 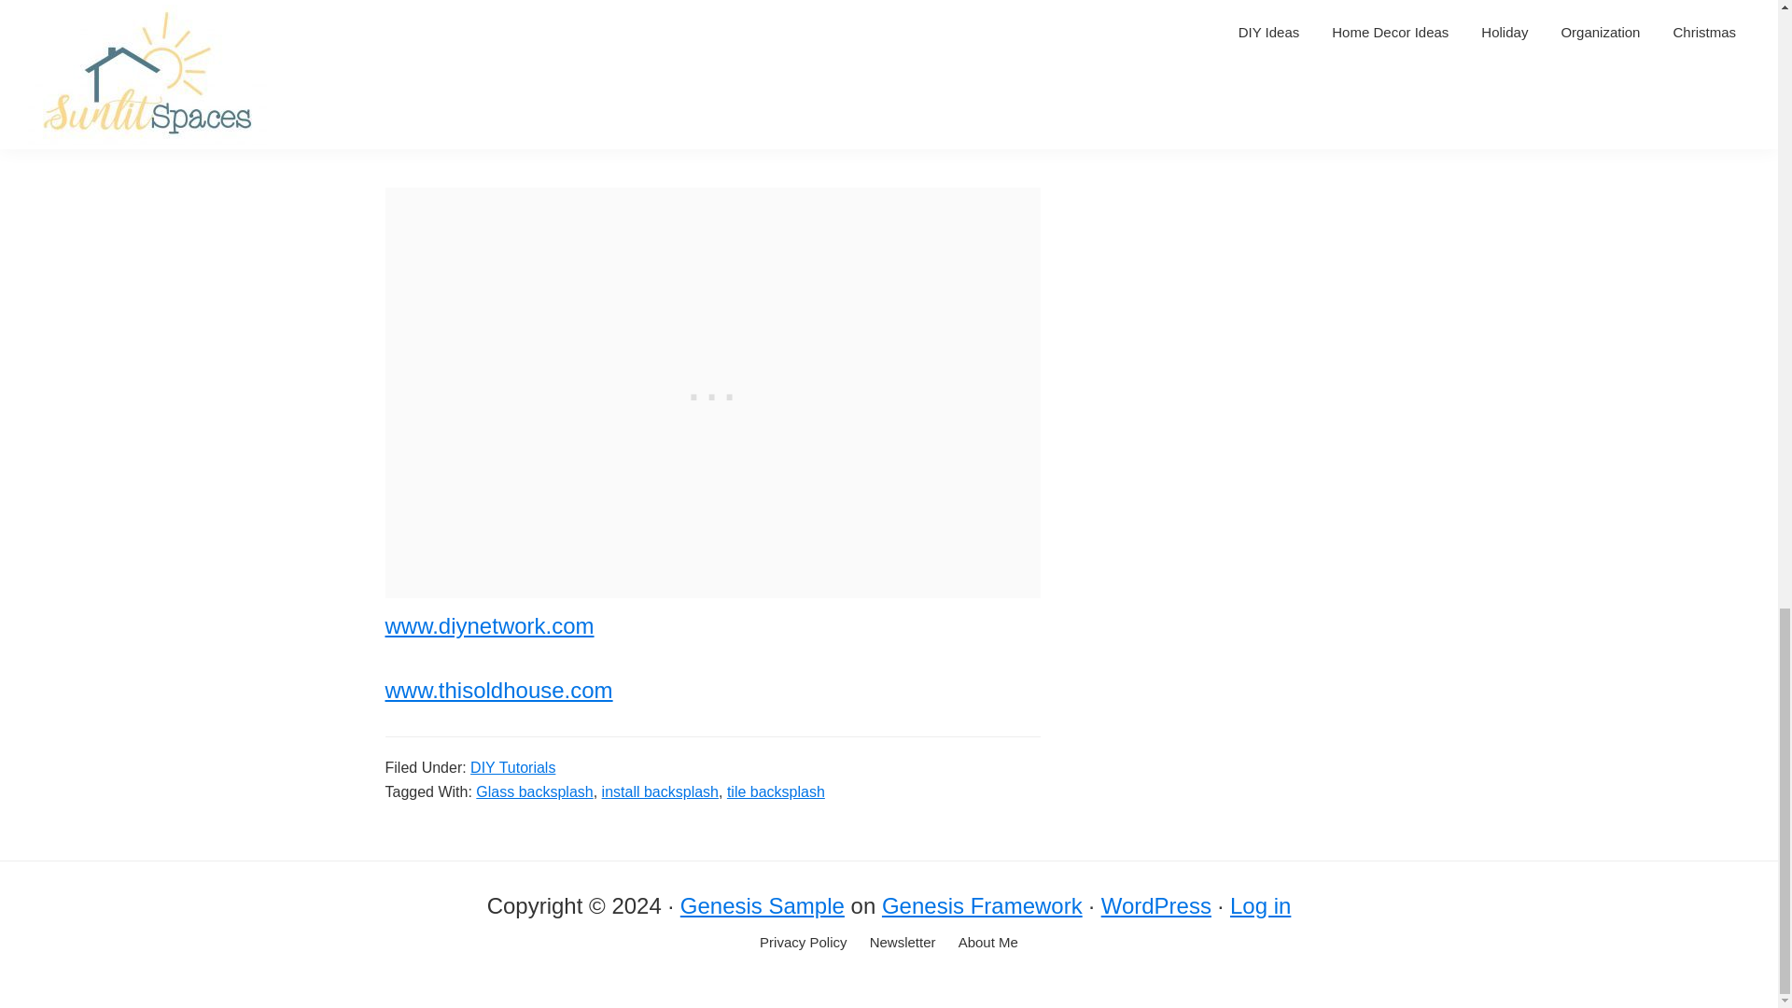 What do you see at coordinates (512, 767) in the screenshot?
I see `DIY Tutorials` at bounding box center [512, 767].